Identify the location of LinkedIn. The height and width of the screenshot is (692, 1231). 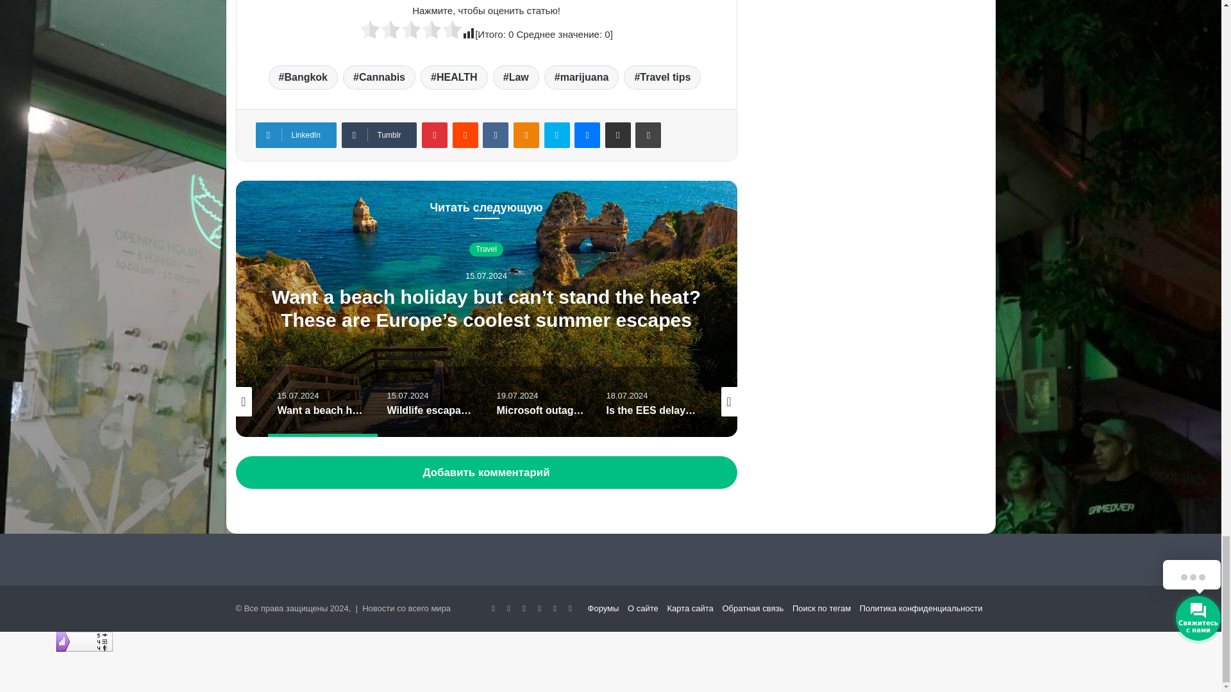
(295, 135).